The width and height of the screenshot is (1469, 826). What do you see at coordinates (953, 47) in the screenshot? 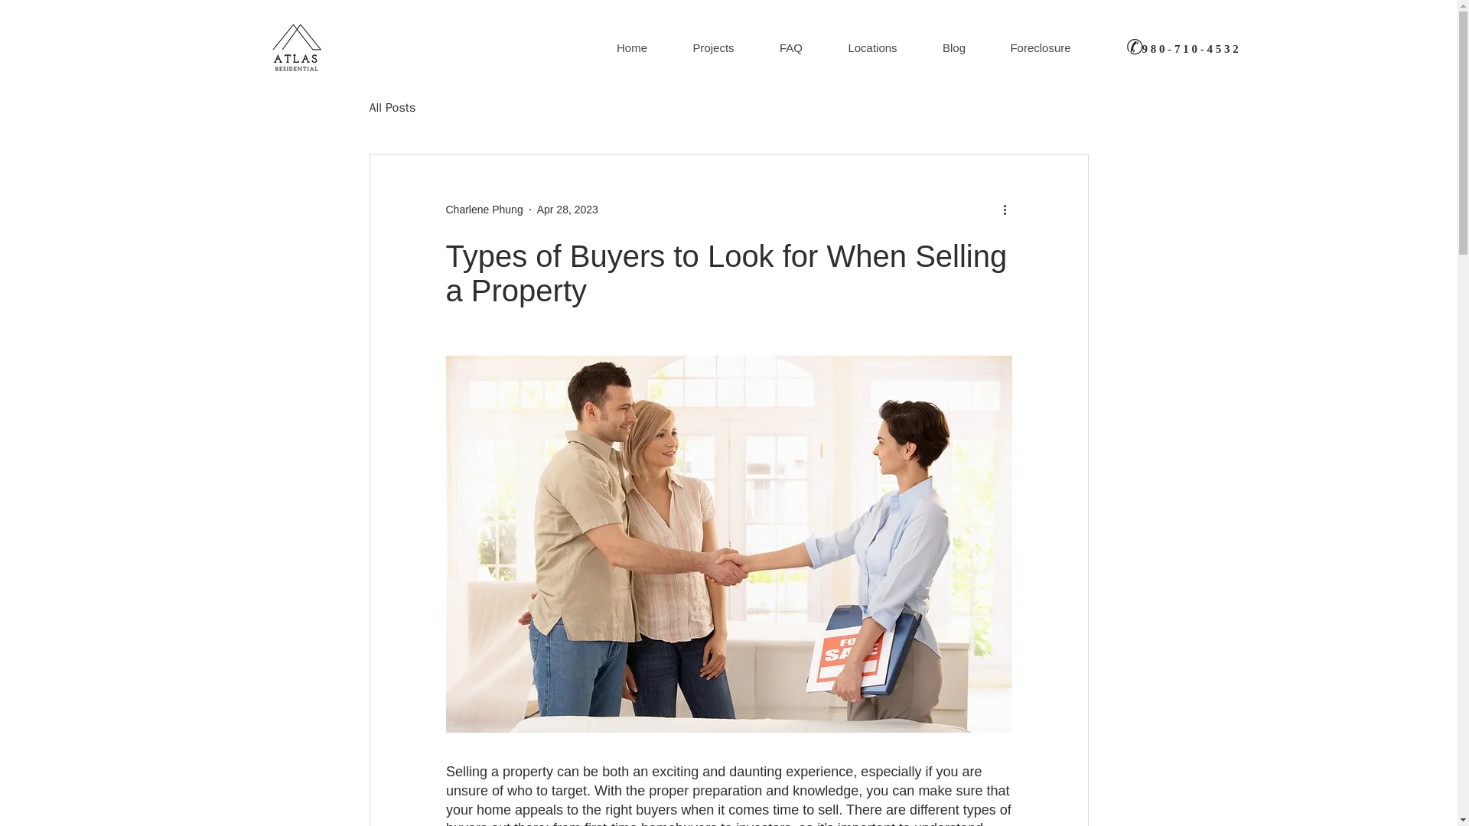
I see `Blog` at bounding box center [953, 47].